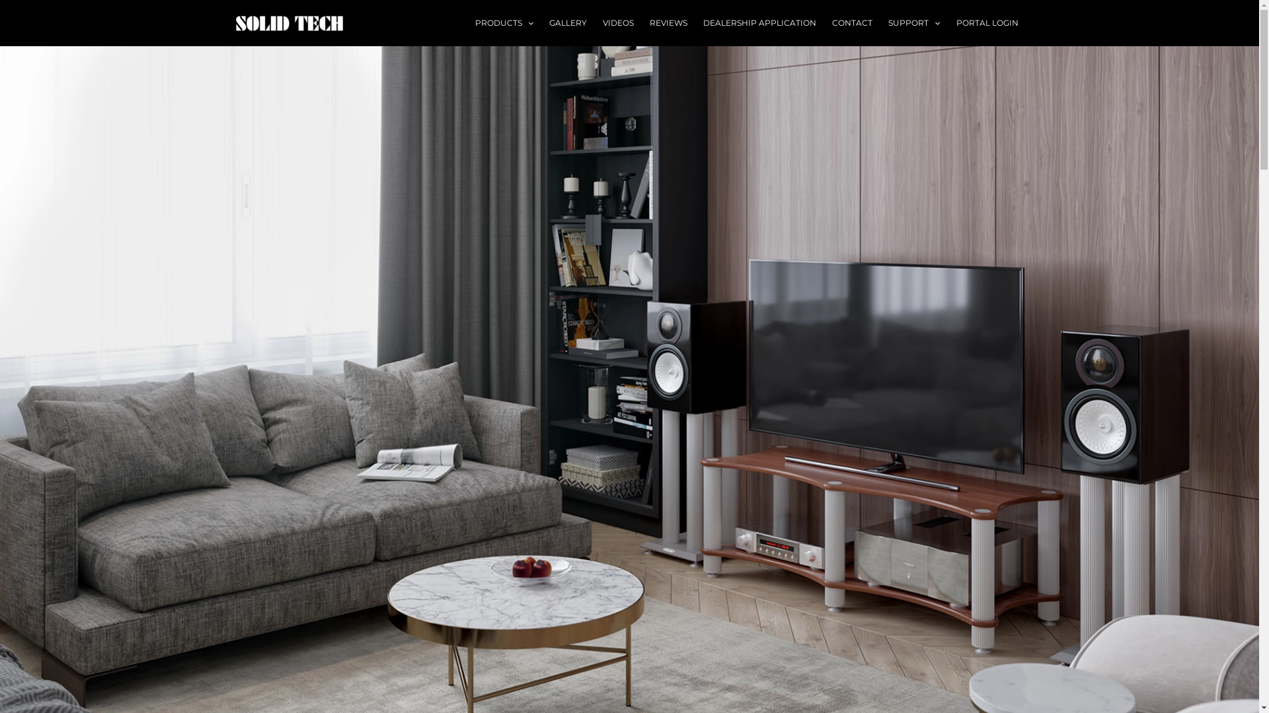 The image size is (1269, 713). I want to click on PORTAL LOGIN, so click(987, 23).